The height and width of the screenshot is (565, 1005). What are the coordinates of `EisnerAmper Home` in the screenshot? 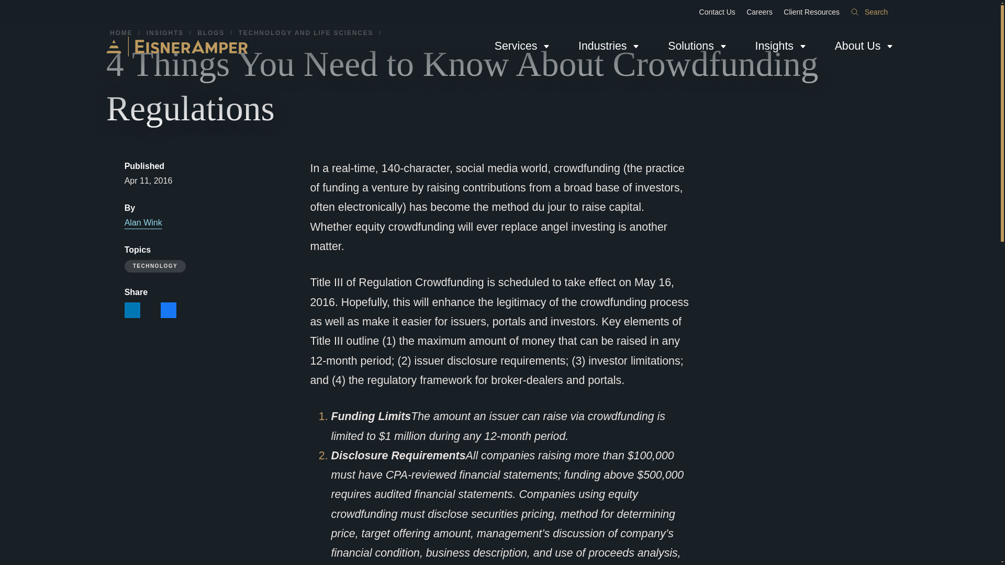 It's located at (177, 46).